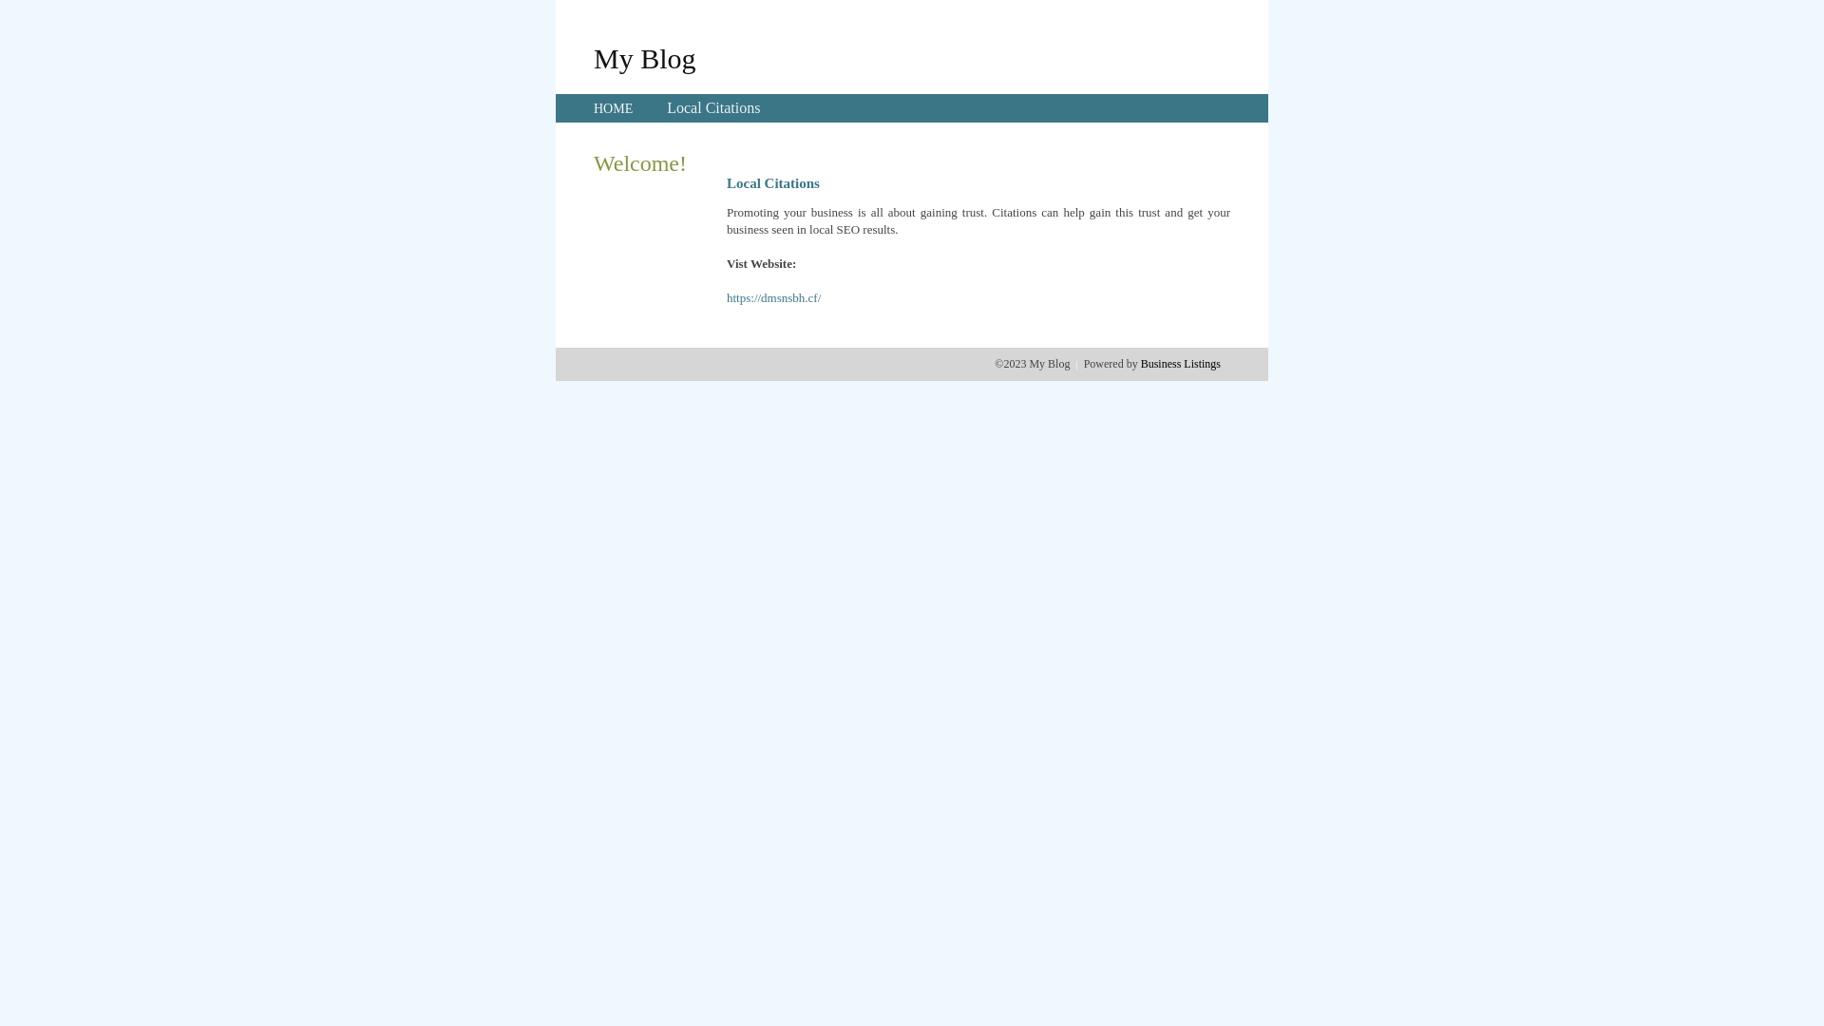 Image resolution: width=1824 pixels, height=1026 pixels. What do you see at coordinates (1181, 364) in the screenshot?
I see `Business Listings` at bounding box center [1181, 364].